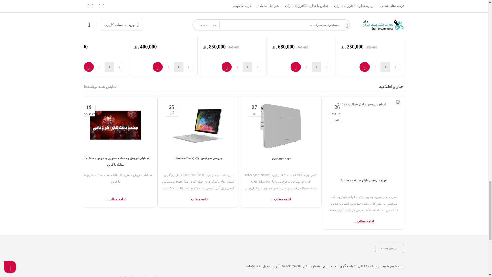 The image size is (492, 277). What do you see at coordinates (247, 67) in the screenshot?
I see `1` at bounding box center [247, 67].